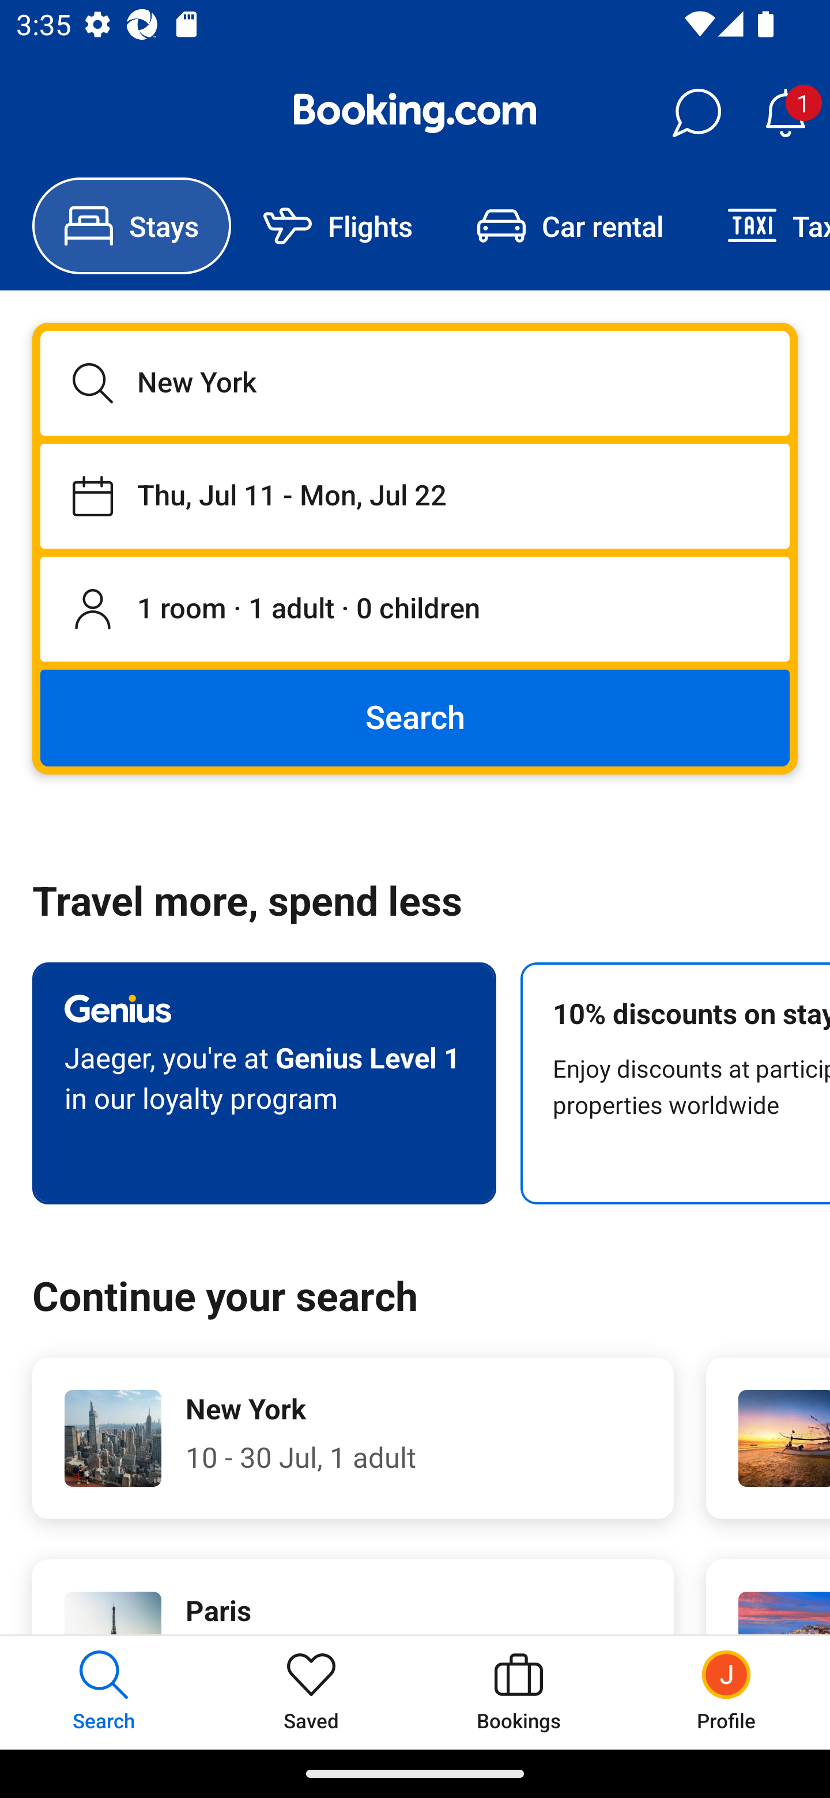  Describe the element at coordinates (763, 226) in the screenshot. I see `Taxi` at that location.